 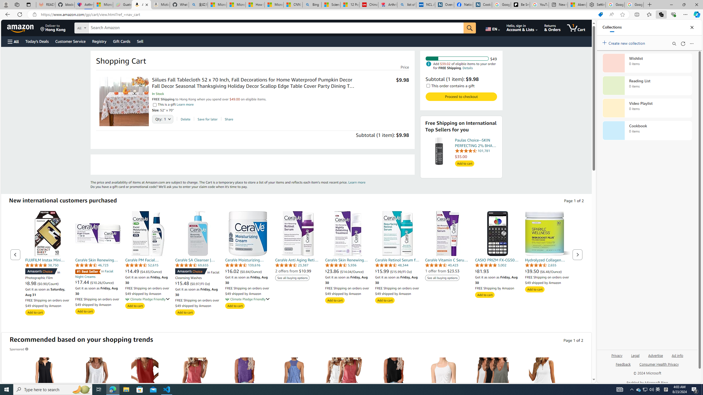 What do you see at coordinates (332, 271) in the screenshot?
I see `$23.86 ` at bounding box center [332, 271].